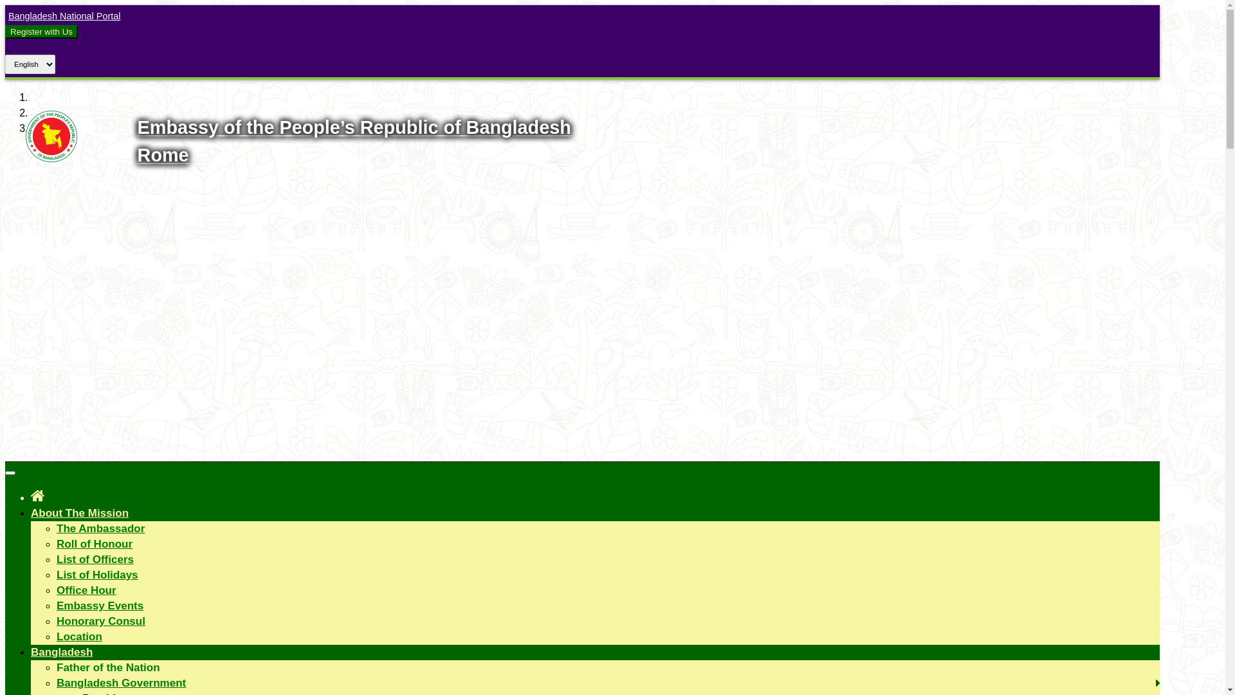 This screenshot has width=1235, height=695. What do you see at coordinates (108, 668) in the screenshot?
I see `Father of the Nation` at bounding box center [108, 668].